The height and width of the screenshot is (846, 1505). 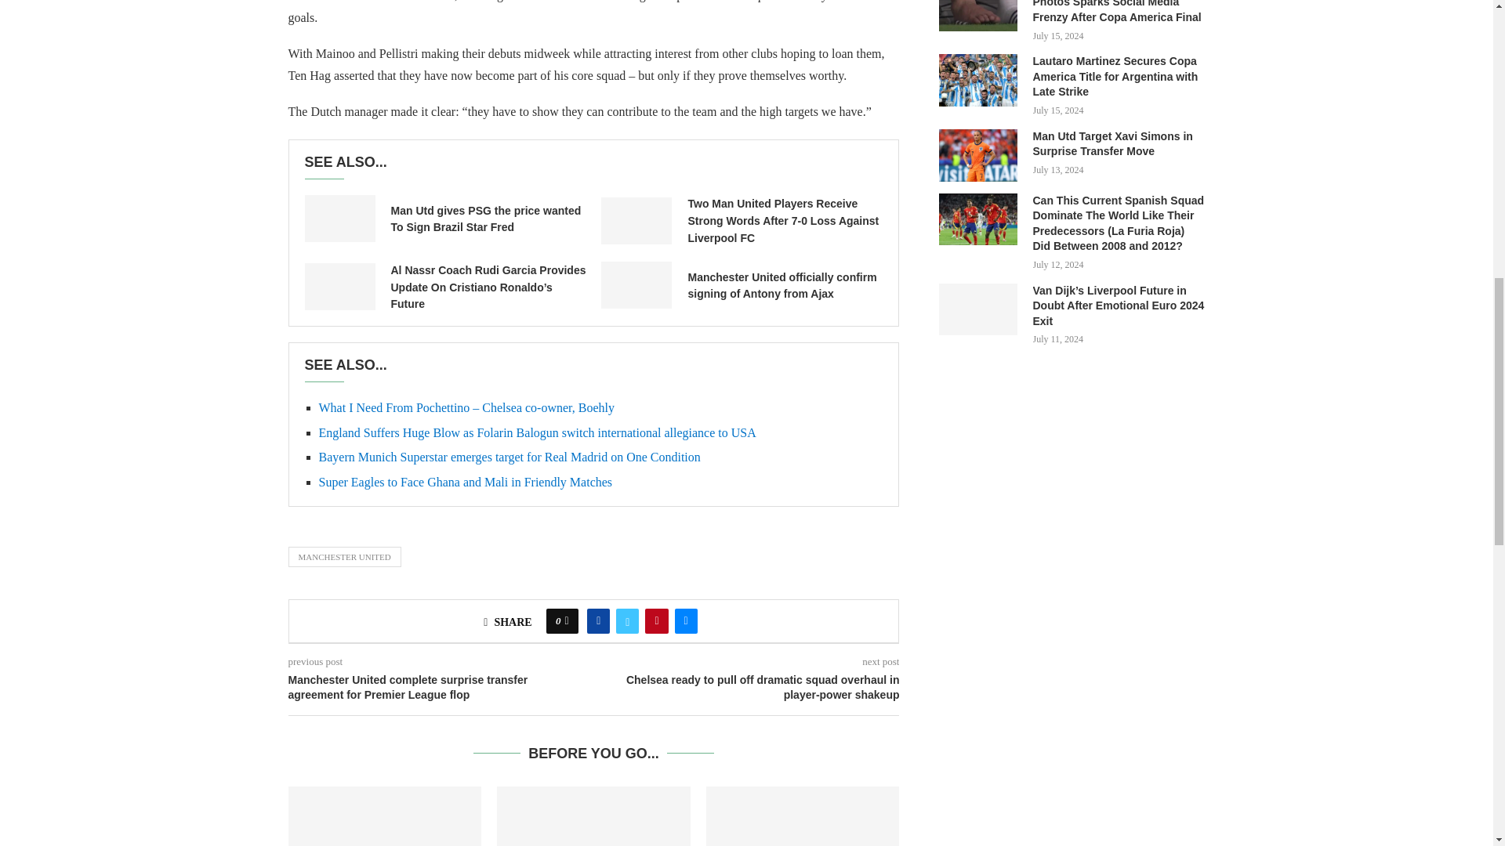 I want to click on Man Utd gives PSG the price wanted To Sign Brazil Star Fred, so click(x=339, y=218).